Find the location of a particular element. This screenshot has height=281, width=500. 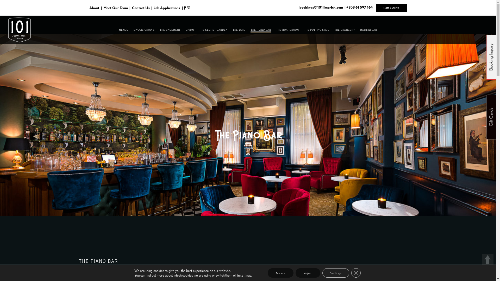

UP is located at coordinates (488, 260).